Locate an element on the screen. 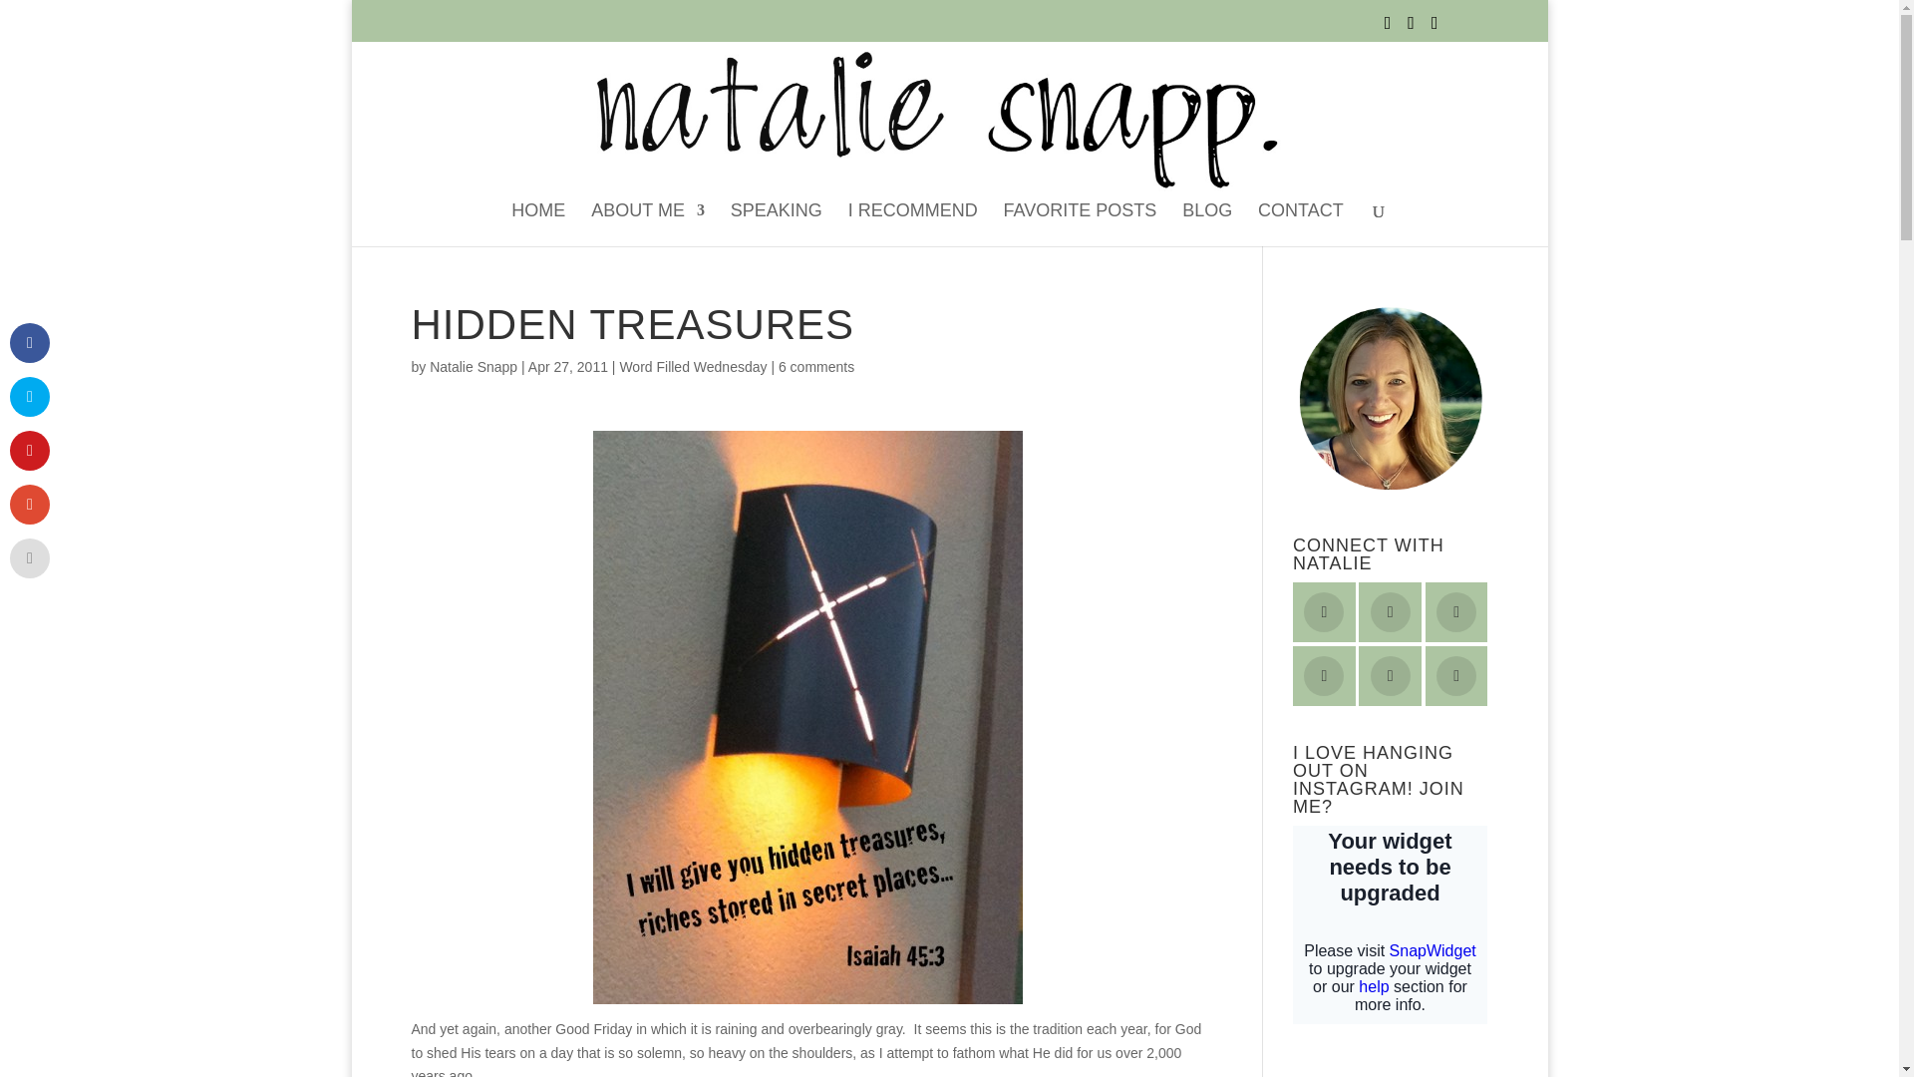  ABOUT ME is located at coordinates (648, 225).